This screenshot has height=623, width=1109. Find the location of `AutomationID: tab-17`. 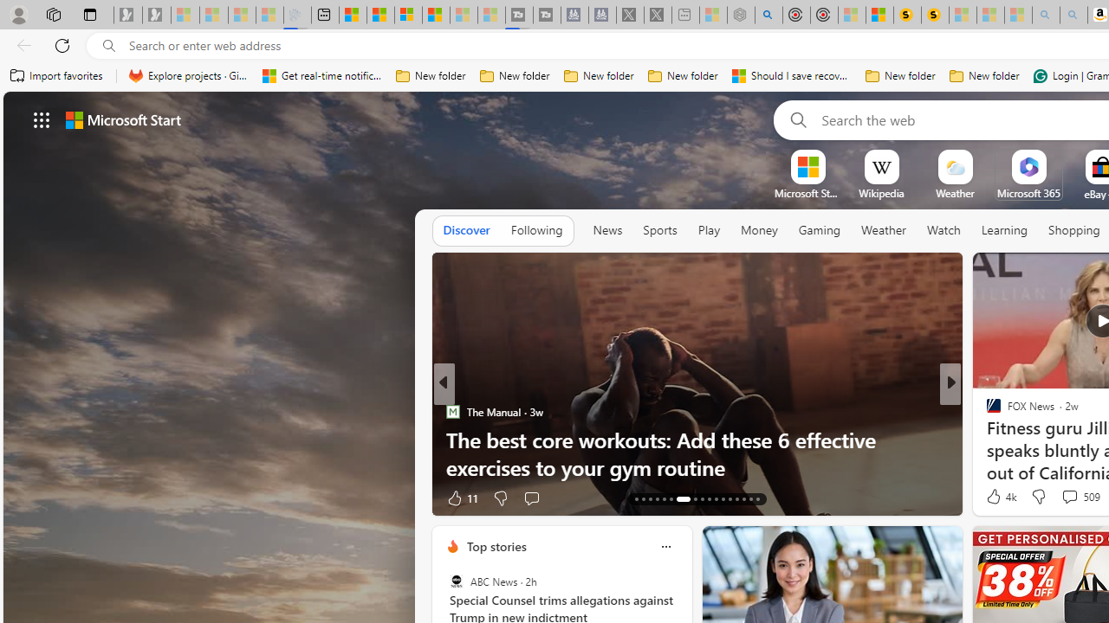

AutomationID: tab-17 is located at coordinates (664, 498).